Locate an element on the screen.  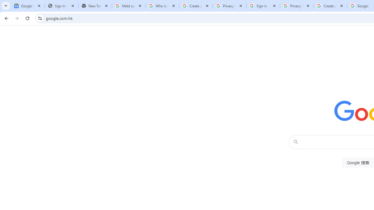
Sign In - USA TODAY is located at coordinates (61, 6).